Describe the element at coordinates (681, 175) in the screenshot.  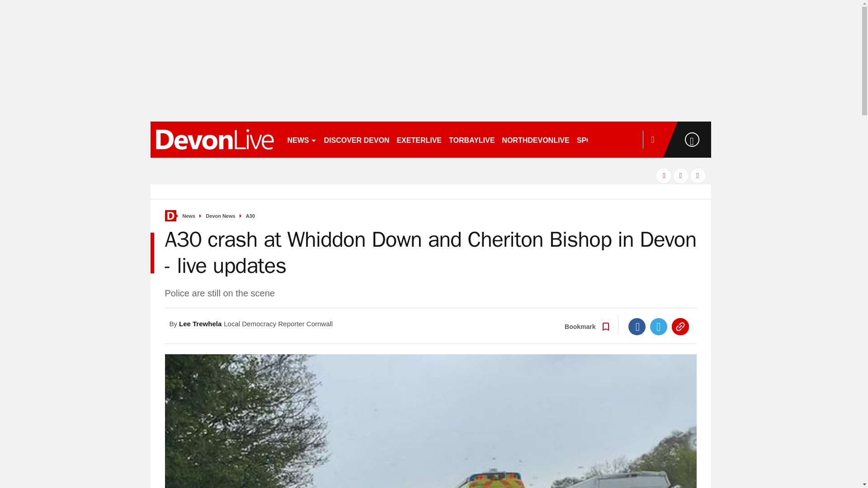
I see `twitter` at that location.